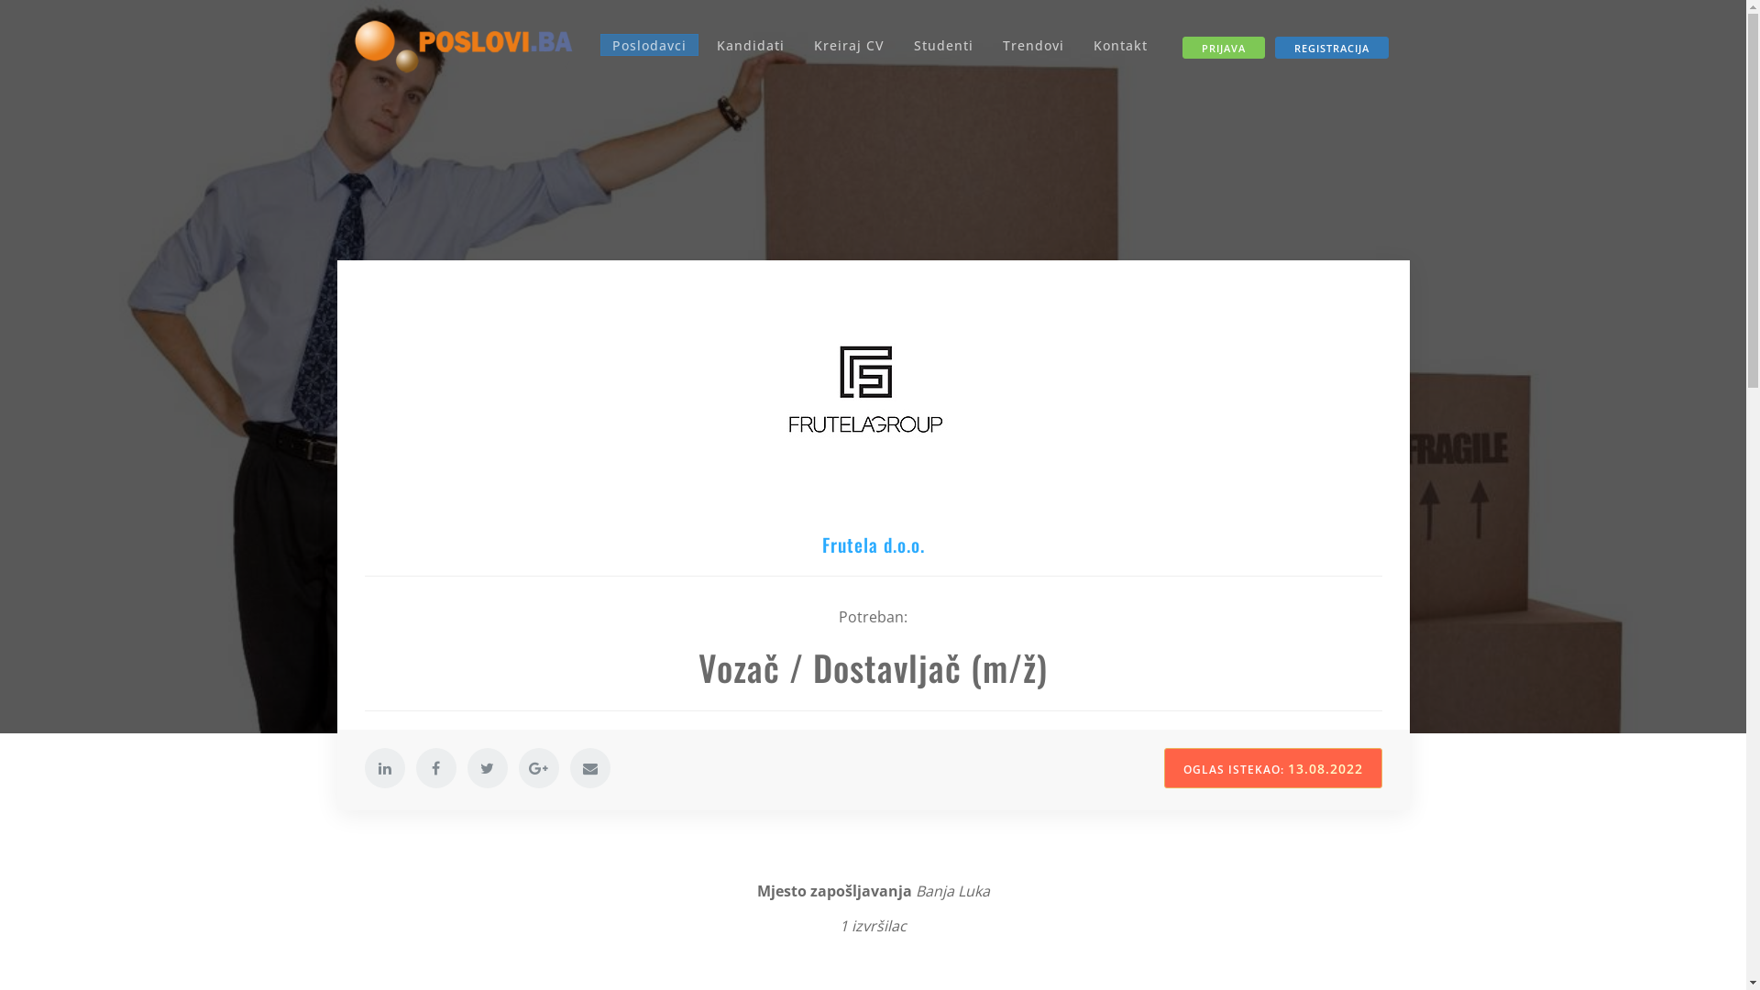 Image resolution: width=1760 pixels, height=990 pixels. What do you see at coordinates (944, 46) in the screenshot?
I see `Studenti` at bounding box center [944, 46].